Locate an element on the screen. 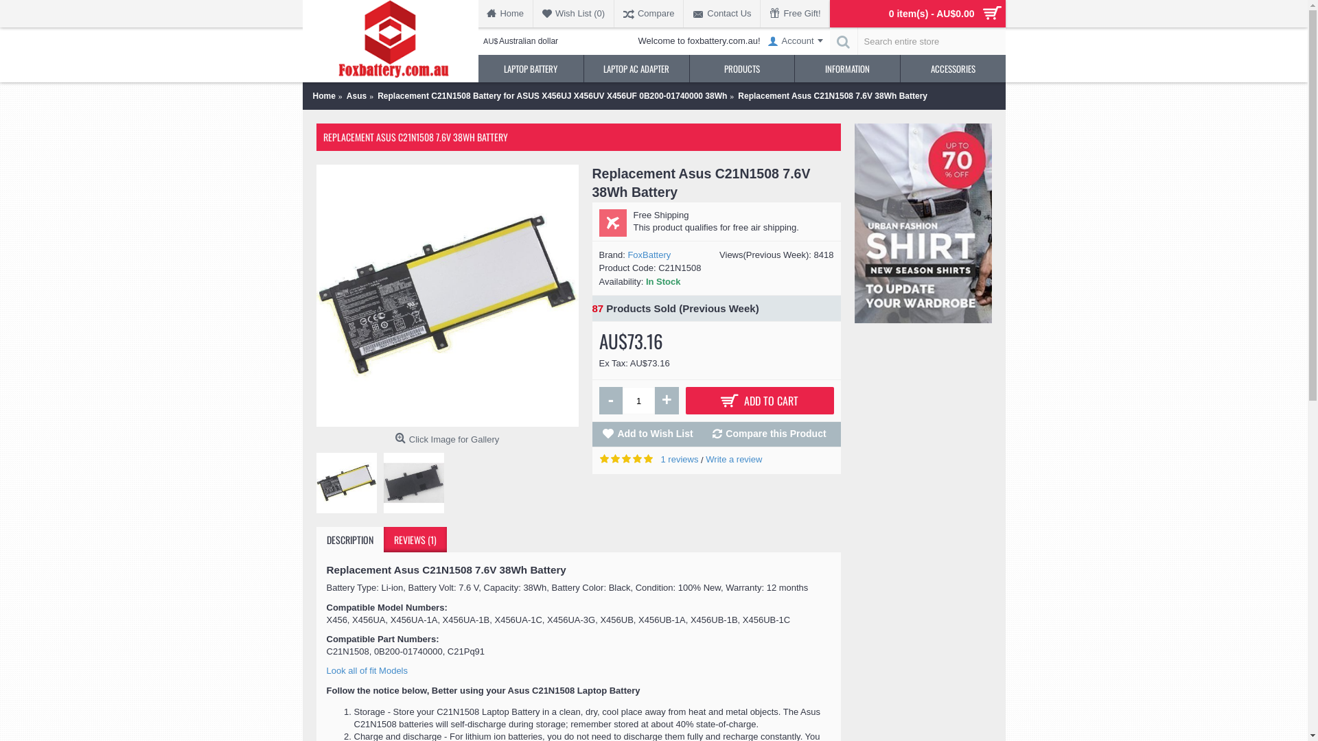 The height and width of the screenshot is (741, 1318). LAPTOP AC ADAPTER is located at coordinates (637, 69).